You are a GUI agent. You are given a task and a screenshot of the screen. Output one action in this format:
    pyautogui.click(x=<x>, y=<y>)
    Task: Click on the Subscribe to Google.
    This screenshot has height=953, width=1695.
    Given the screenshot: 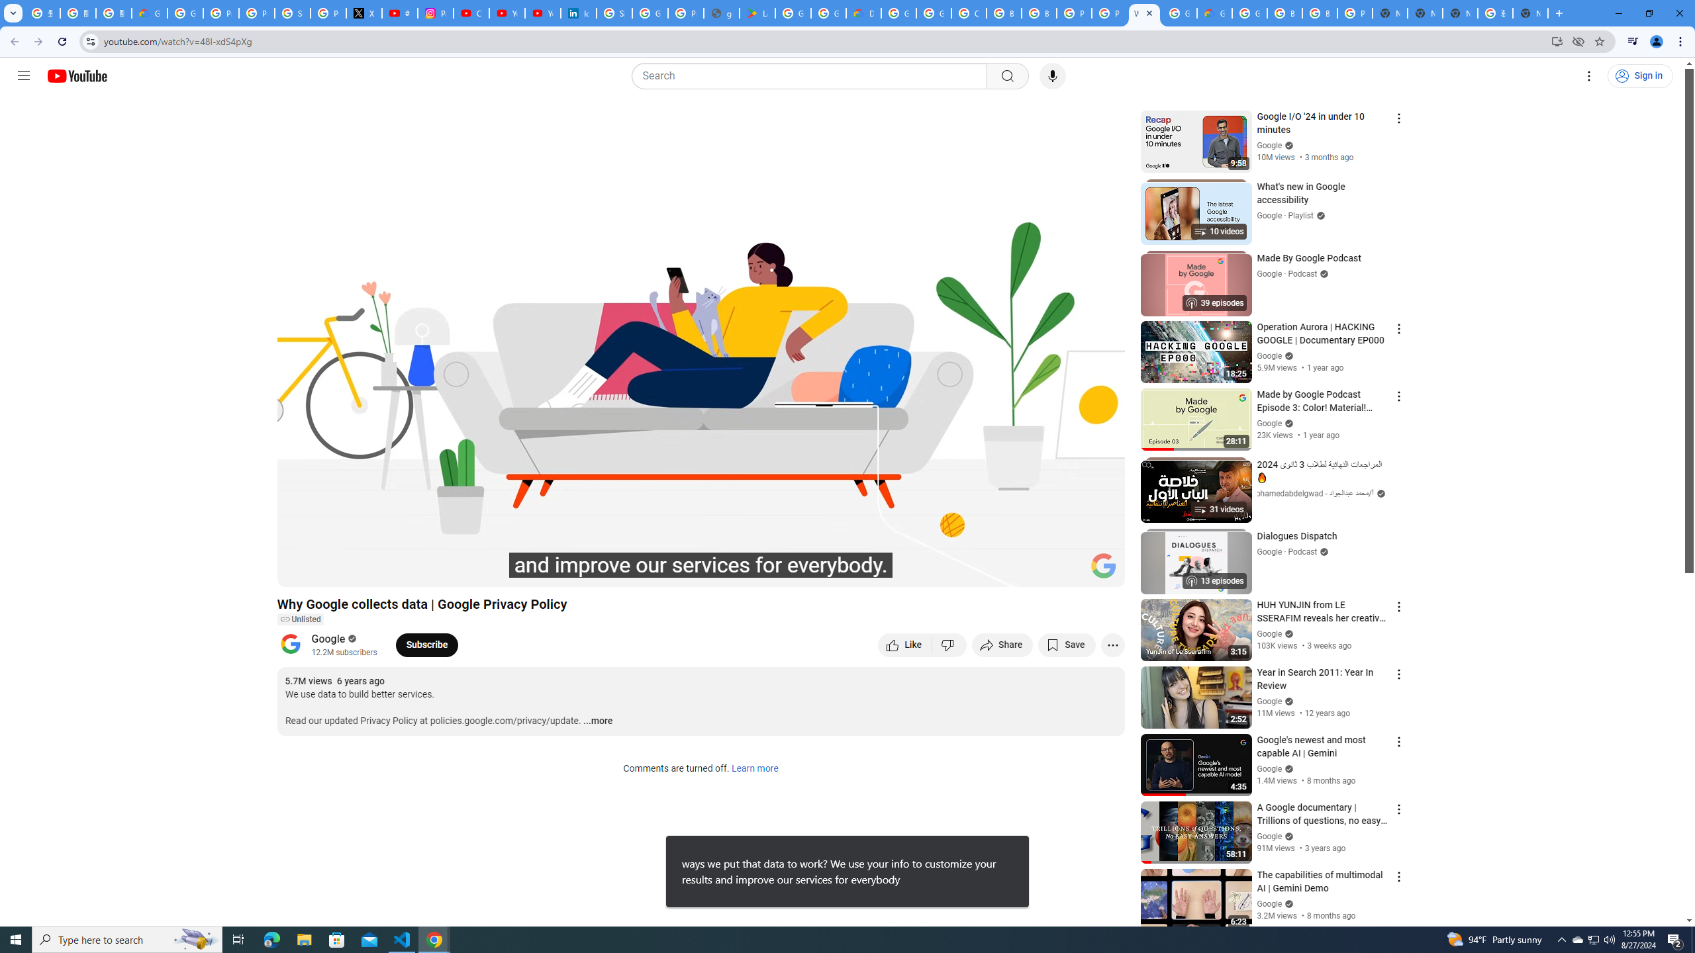 What is the action you would take?
    pyautogui.click(x=426, y=645)
    